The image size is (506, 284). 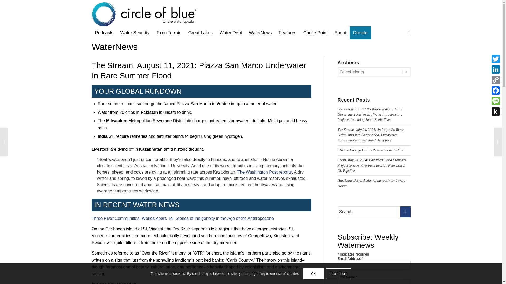 What do you see at coordinates (200, 33) in the screenshot?
I see `Great Lakes` at bounding box center [200, 33].